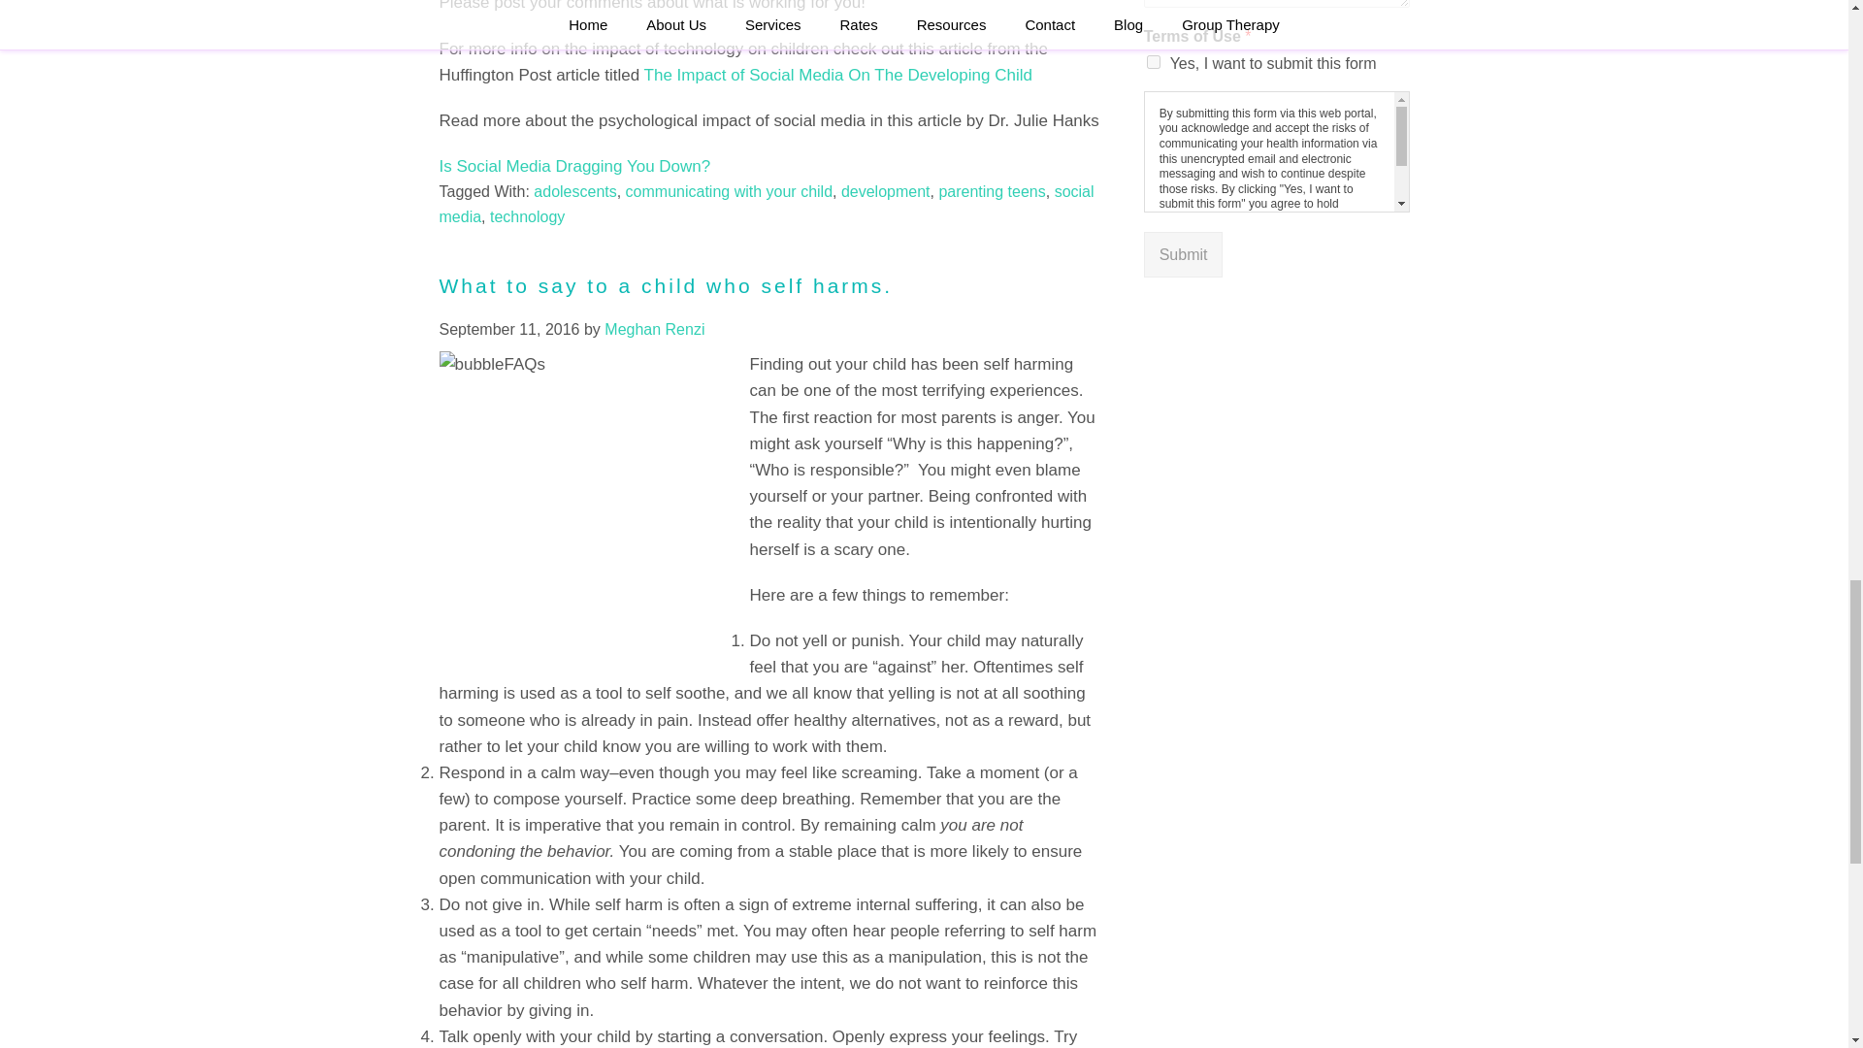 This screenshot has height=1048, width=1863. What do you see at coordinates (574, 192) in the screenshot?
I see `adolescents` at bounding box center [574, 192].